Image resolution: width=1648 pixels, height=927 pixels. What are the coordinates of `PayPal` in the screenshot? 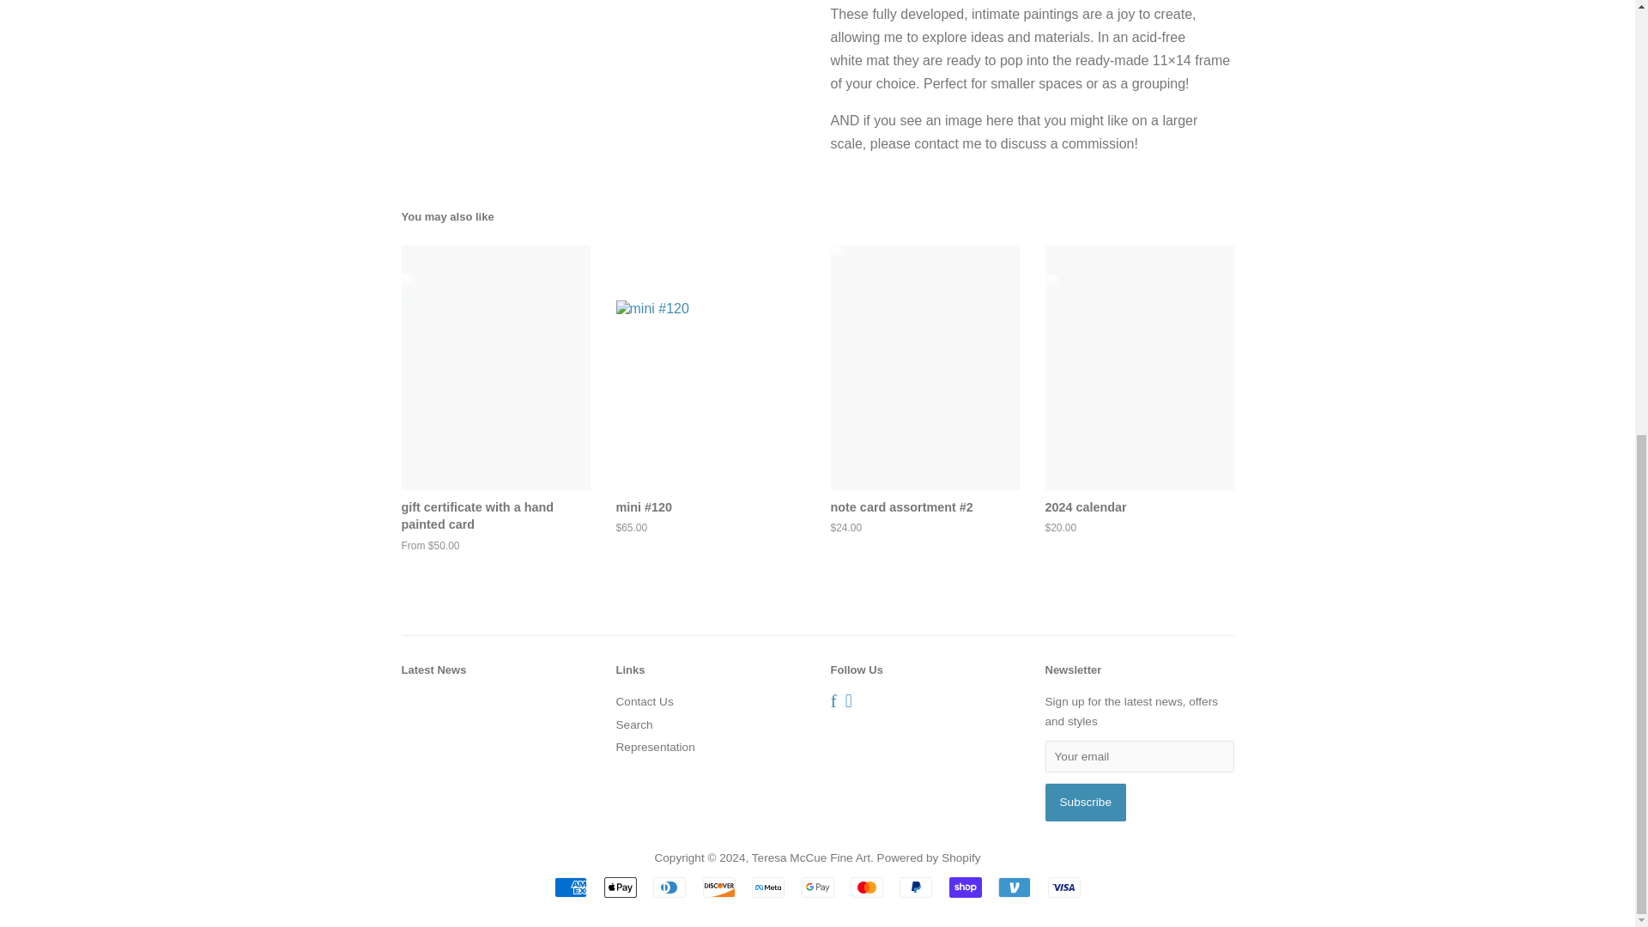 It's located at (916, 888).